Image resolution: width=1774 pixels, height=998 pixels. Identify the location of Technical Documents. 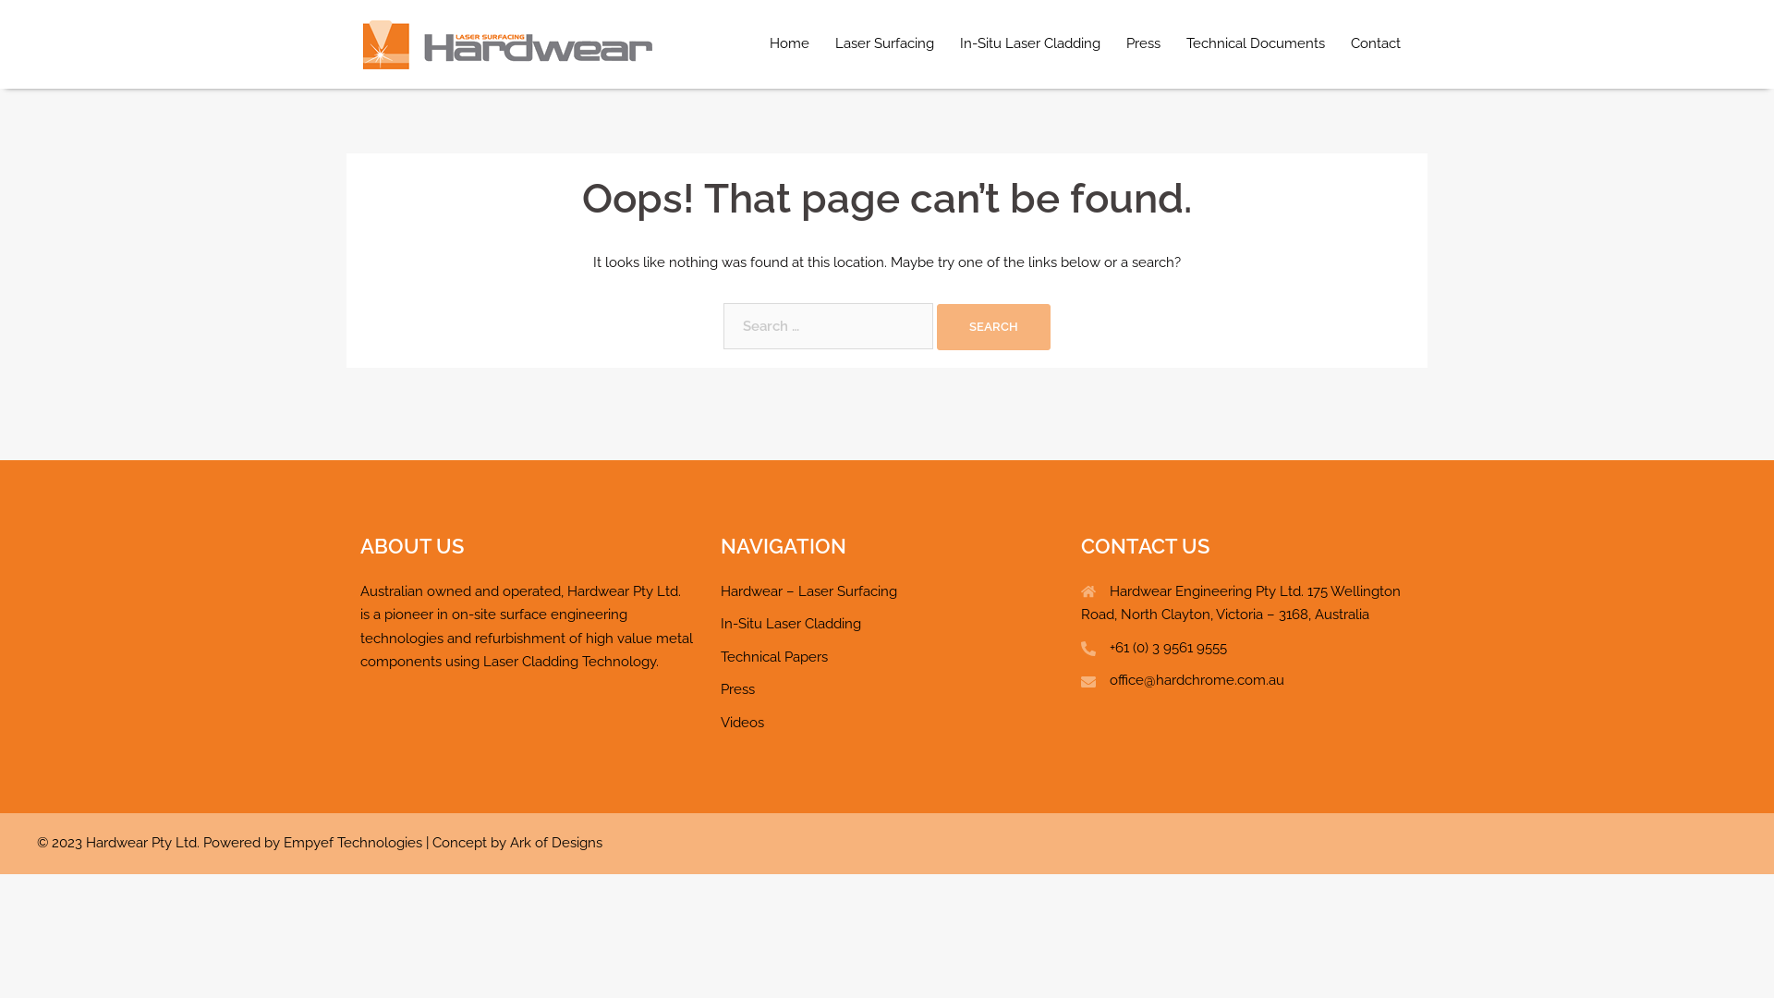
(1256, 44).